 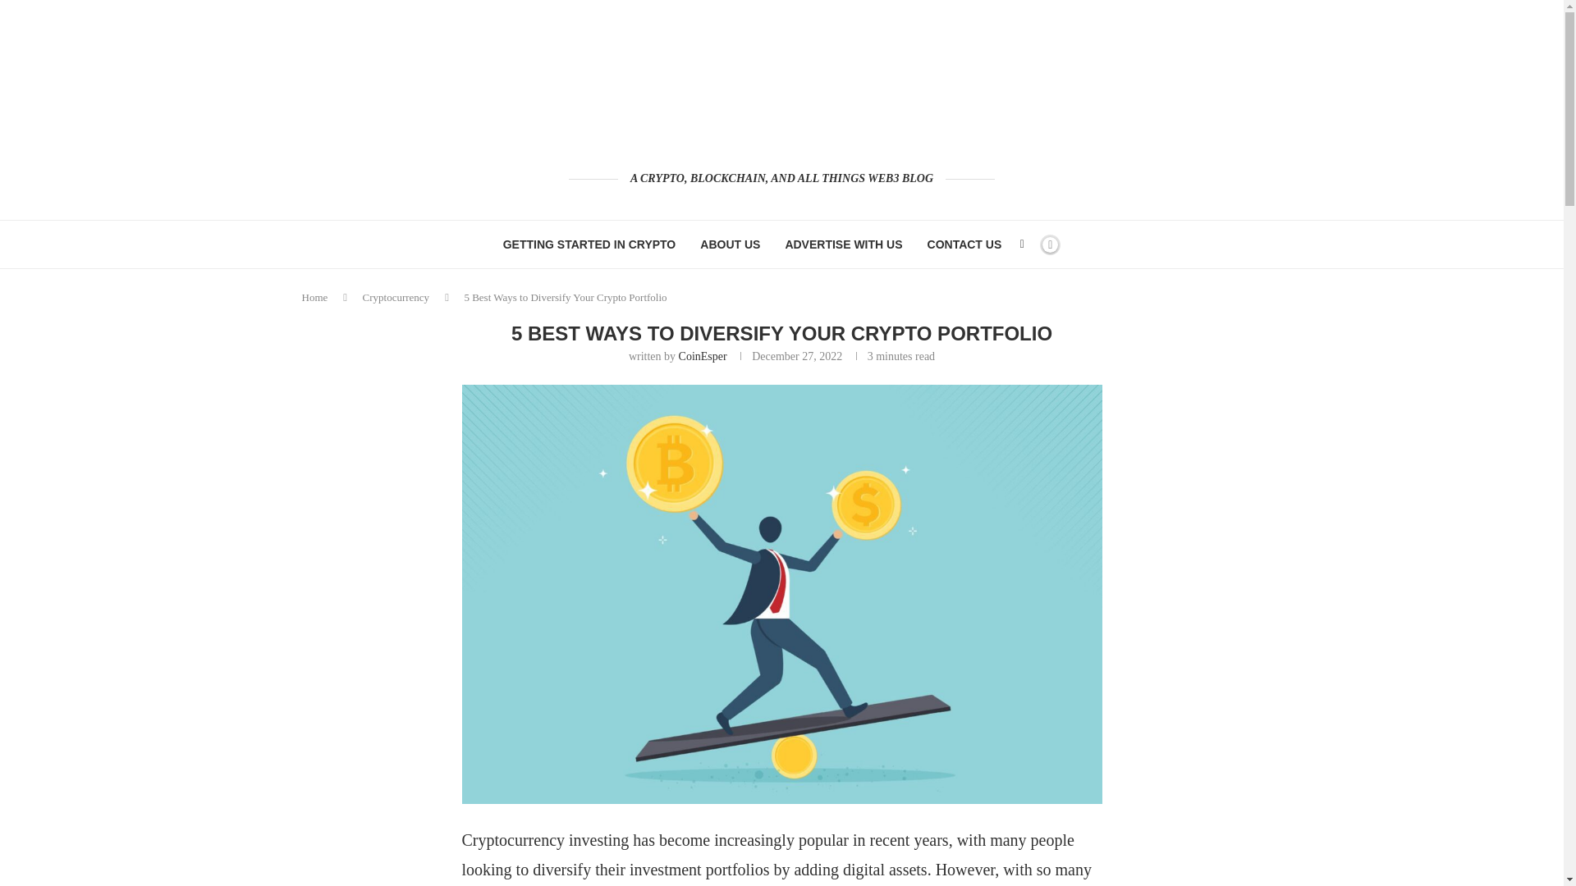 What do you see at coordinates (589, 244) in the screenshot?
I see `GETTING STARTED IN CRYPTO` at bounding box center [589, 244].